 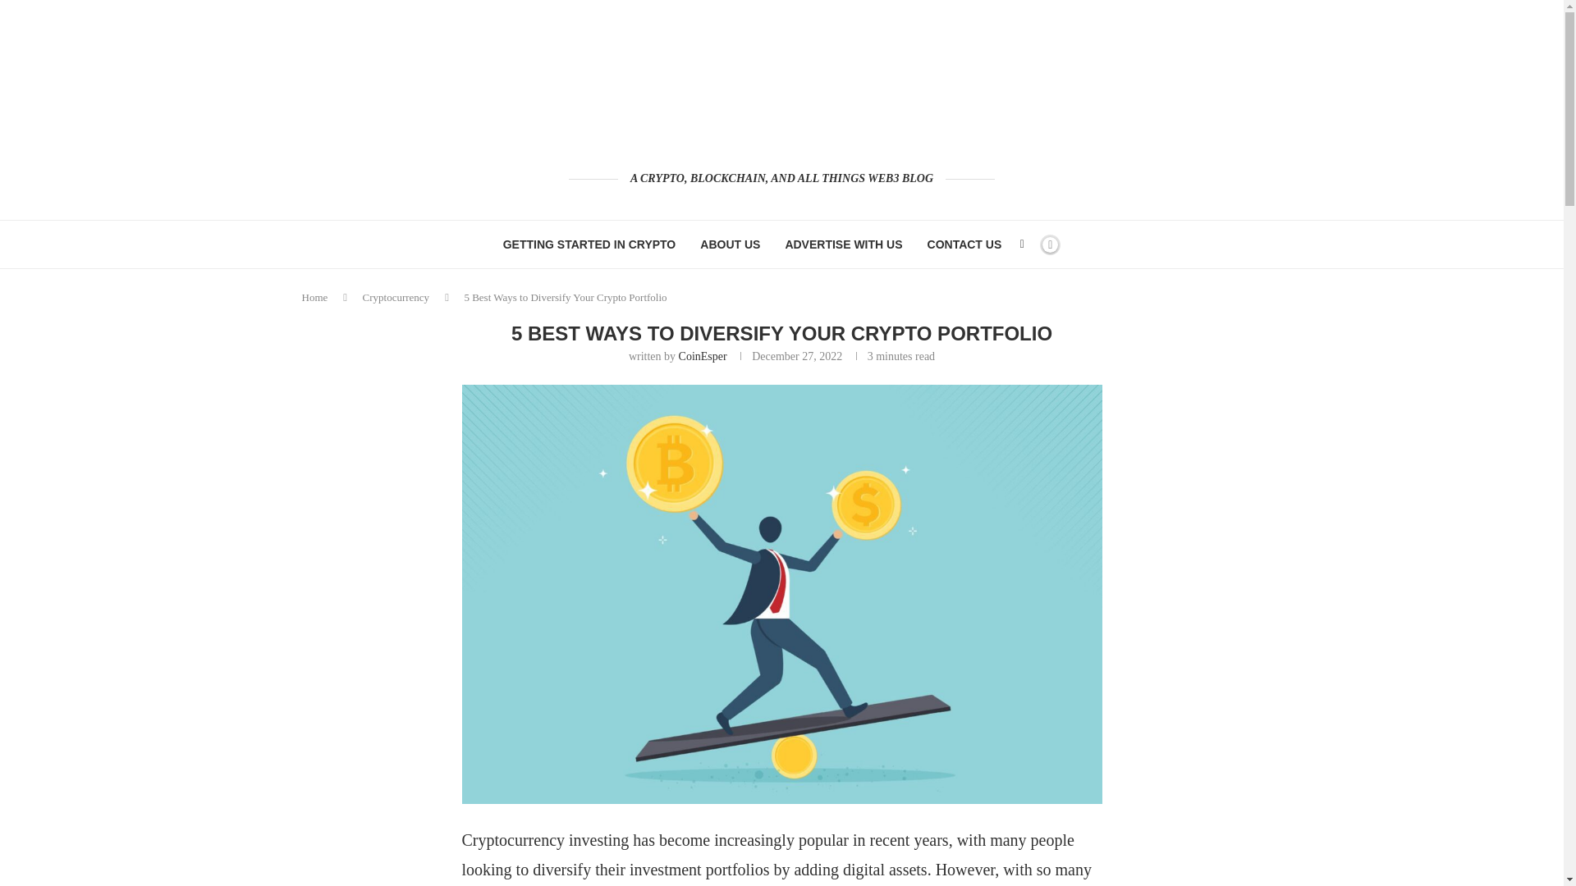 What do you see at coordinates (589, 244) in the screenshot?
I see `GETTING STARTED IN CRYPTO` at bounding box center [589, 244].